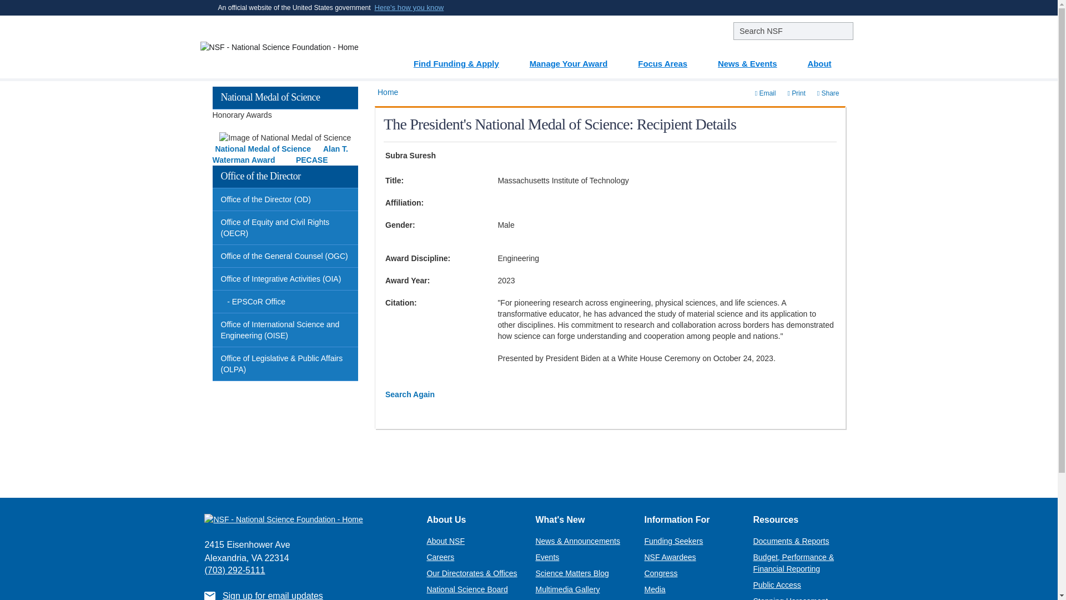  I want to click on Alan T. Waterman Award, so click(280, 154).